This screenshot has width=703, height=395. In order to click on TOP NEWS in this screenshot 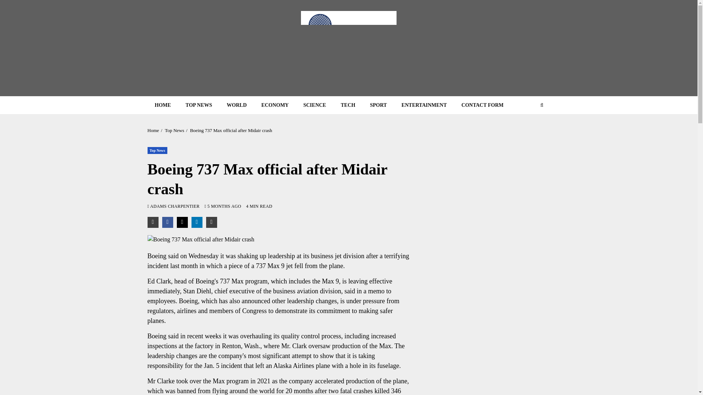, I will do `click(199, 105)`.